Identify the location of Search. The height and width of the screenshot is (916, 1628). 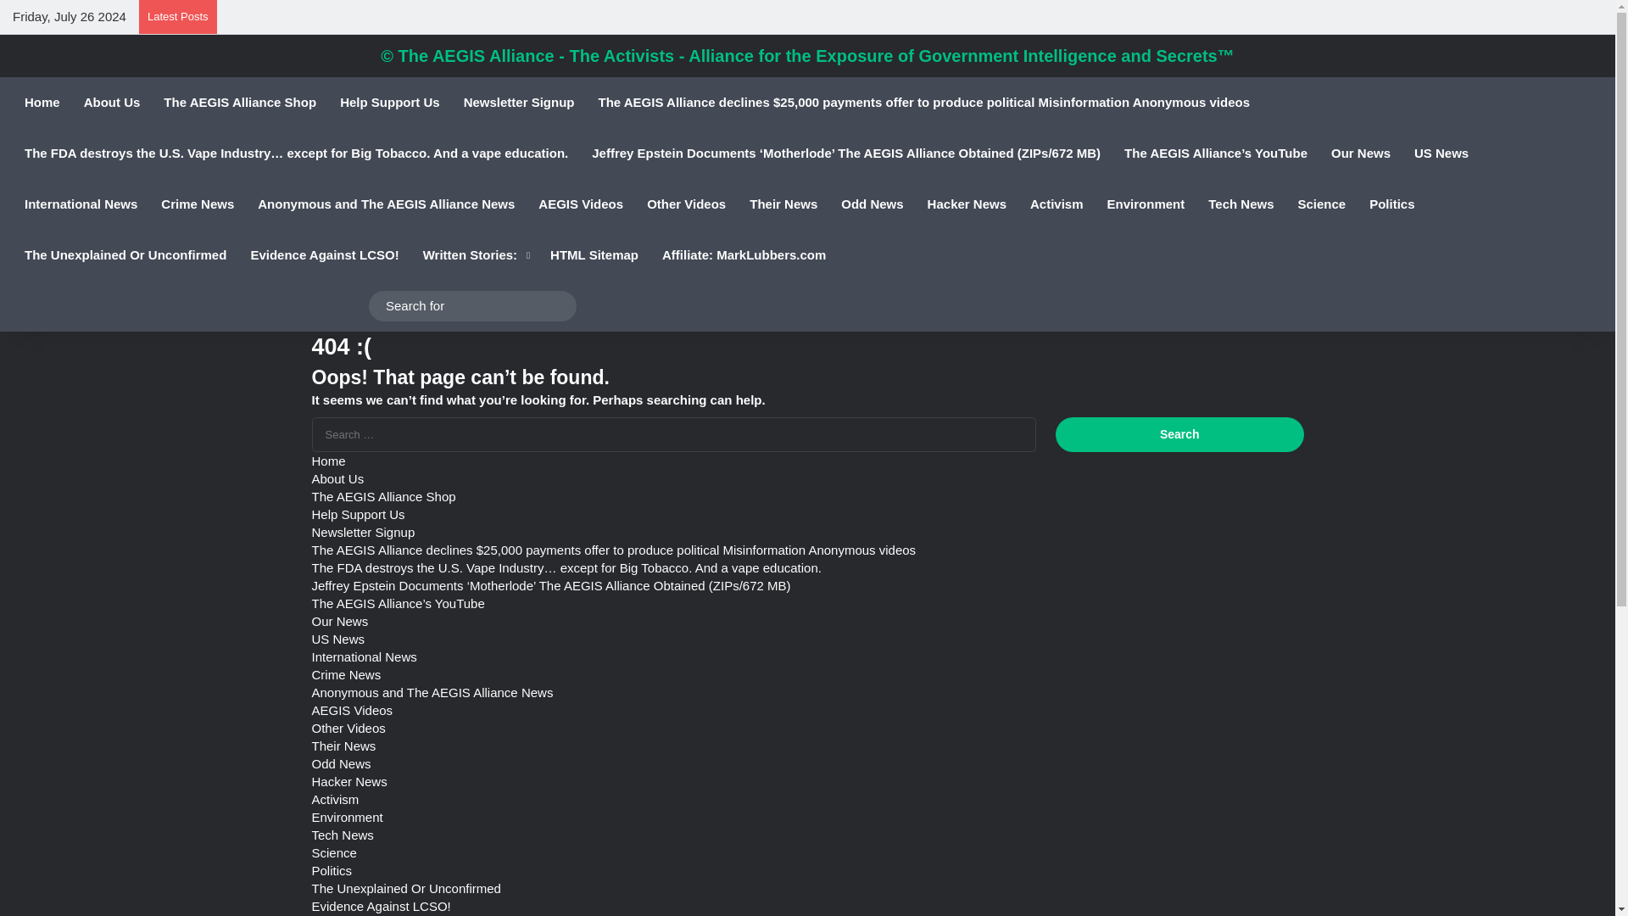
(1179, 434).